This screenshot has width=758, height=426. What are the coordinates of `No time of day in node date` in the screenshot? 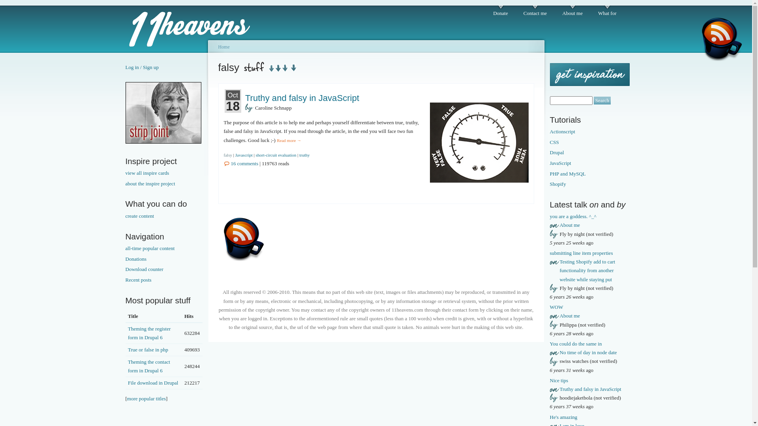 It's located at (588, 353).